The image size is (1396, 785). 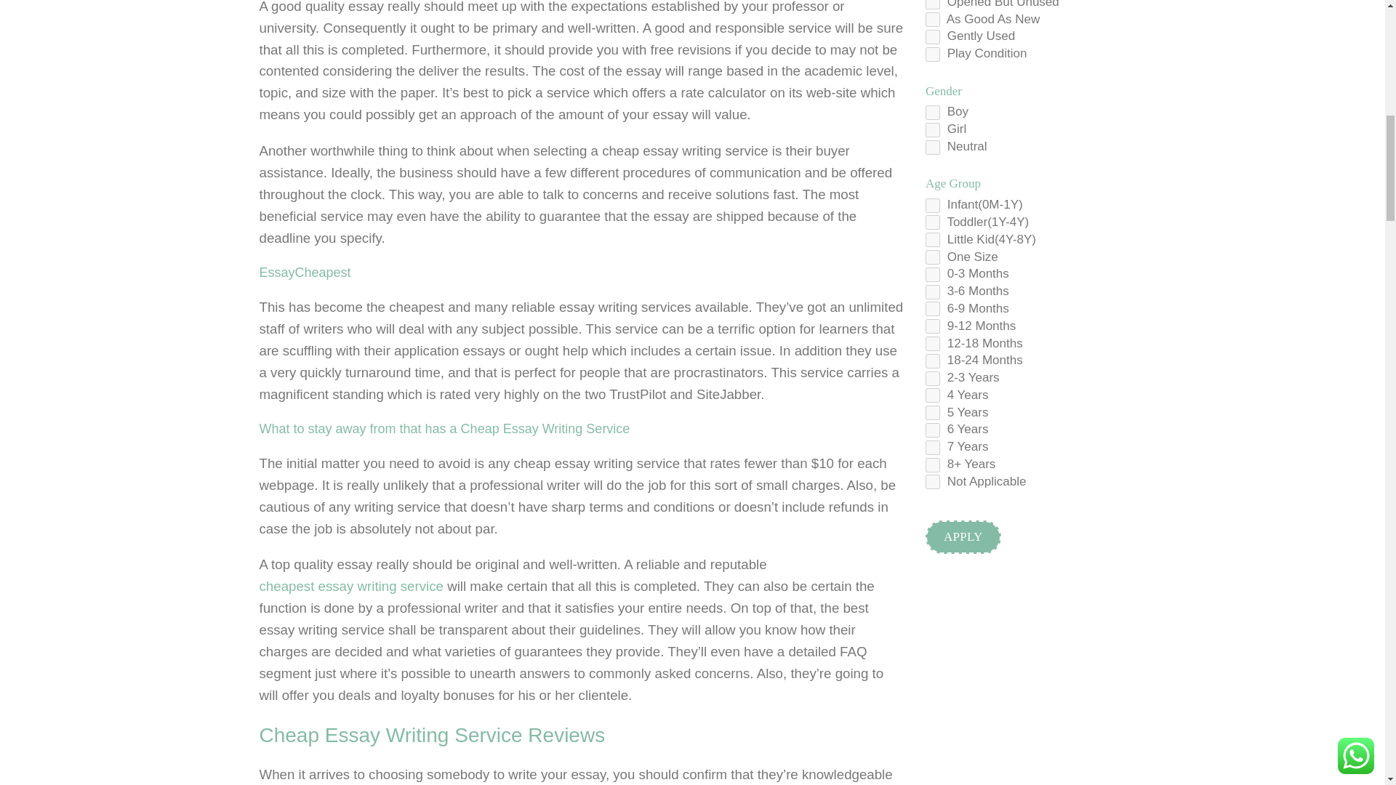 I want to click on girl, so click(x=932, y=129).